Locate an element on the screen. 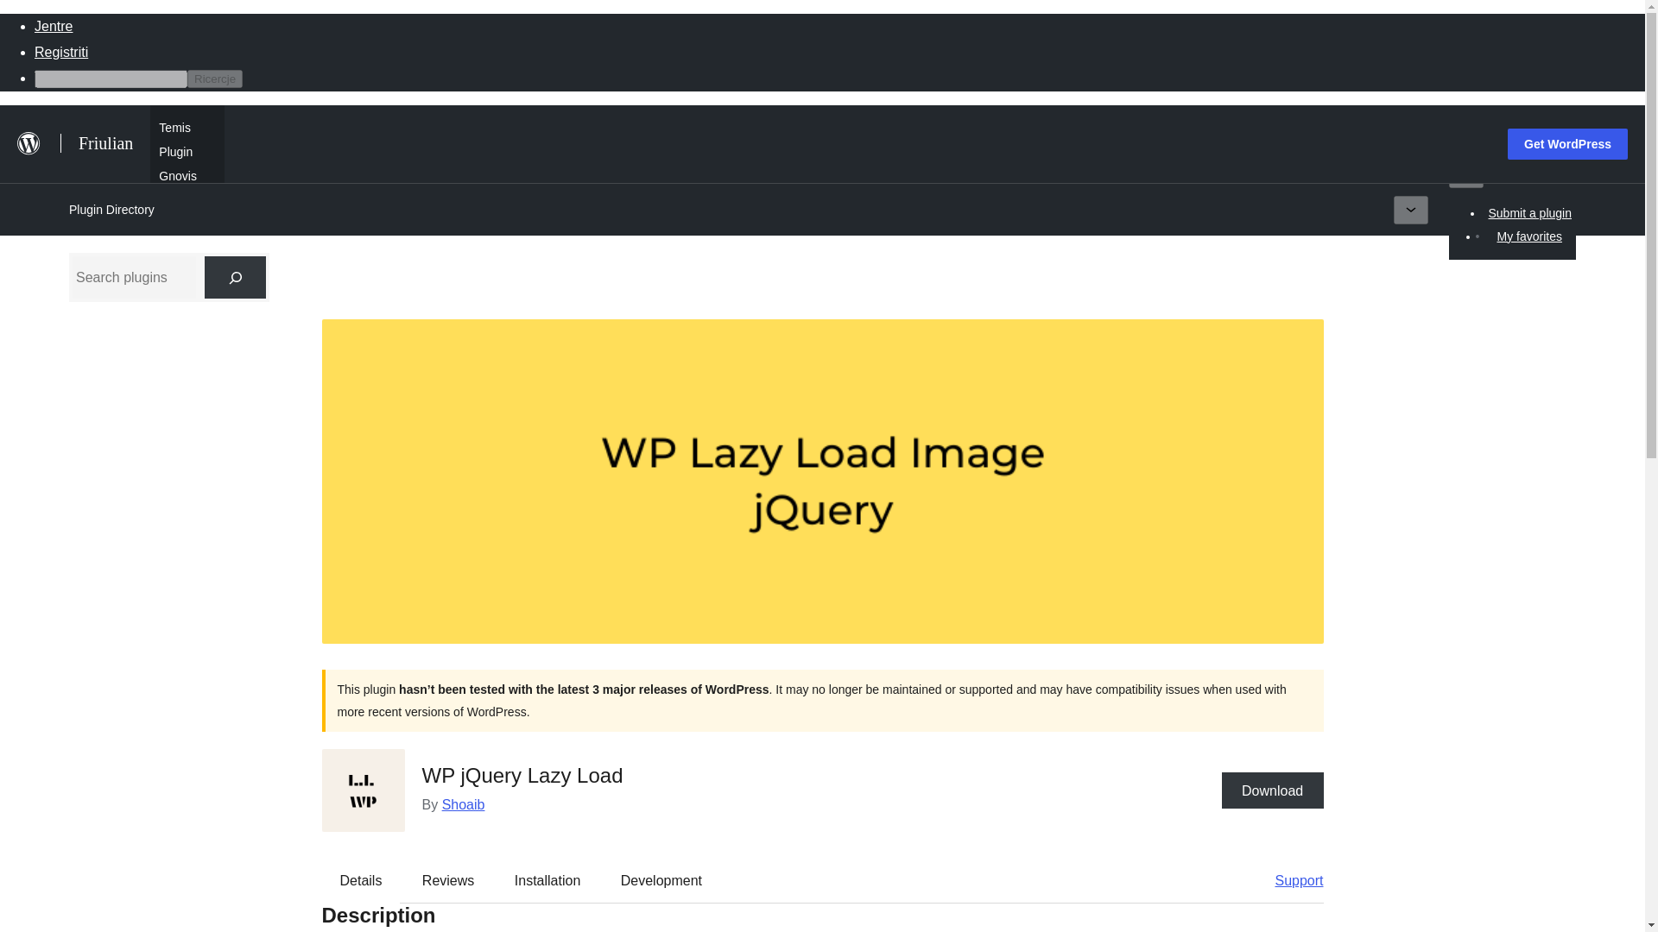 This screenshot has height=932, width=1658. Download is located at coordinates (1273, 790).